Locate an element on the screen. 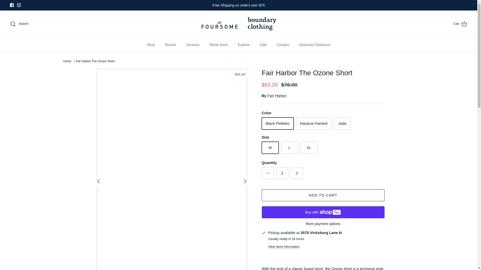 Image resolution: width=481 pixels, height=270 pixels. Shop is located at coordinates (151, 45).